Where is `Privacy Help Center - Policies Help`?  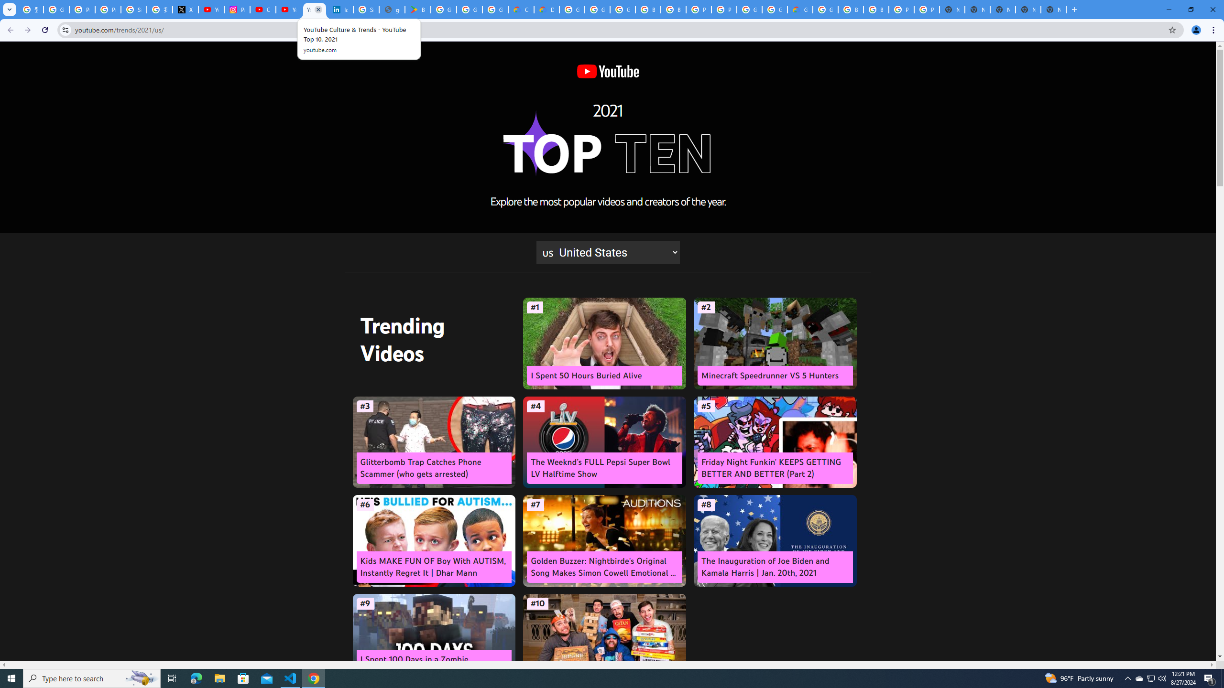
Privacy Help Center - Policies Help is located at coordinates (108, 10).